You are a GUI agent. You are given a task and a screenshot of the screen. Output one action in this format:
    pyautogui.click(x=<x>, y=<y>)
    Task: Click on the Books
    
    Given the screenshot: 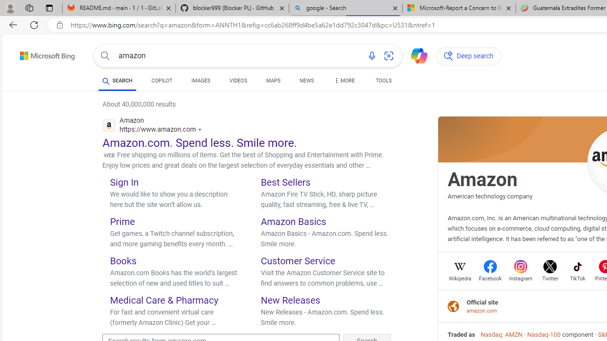 What is the action you would take?
    pyautogui.click(x=123, y=260)
    